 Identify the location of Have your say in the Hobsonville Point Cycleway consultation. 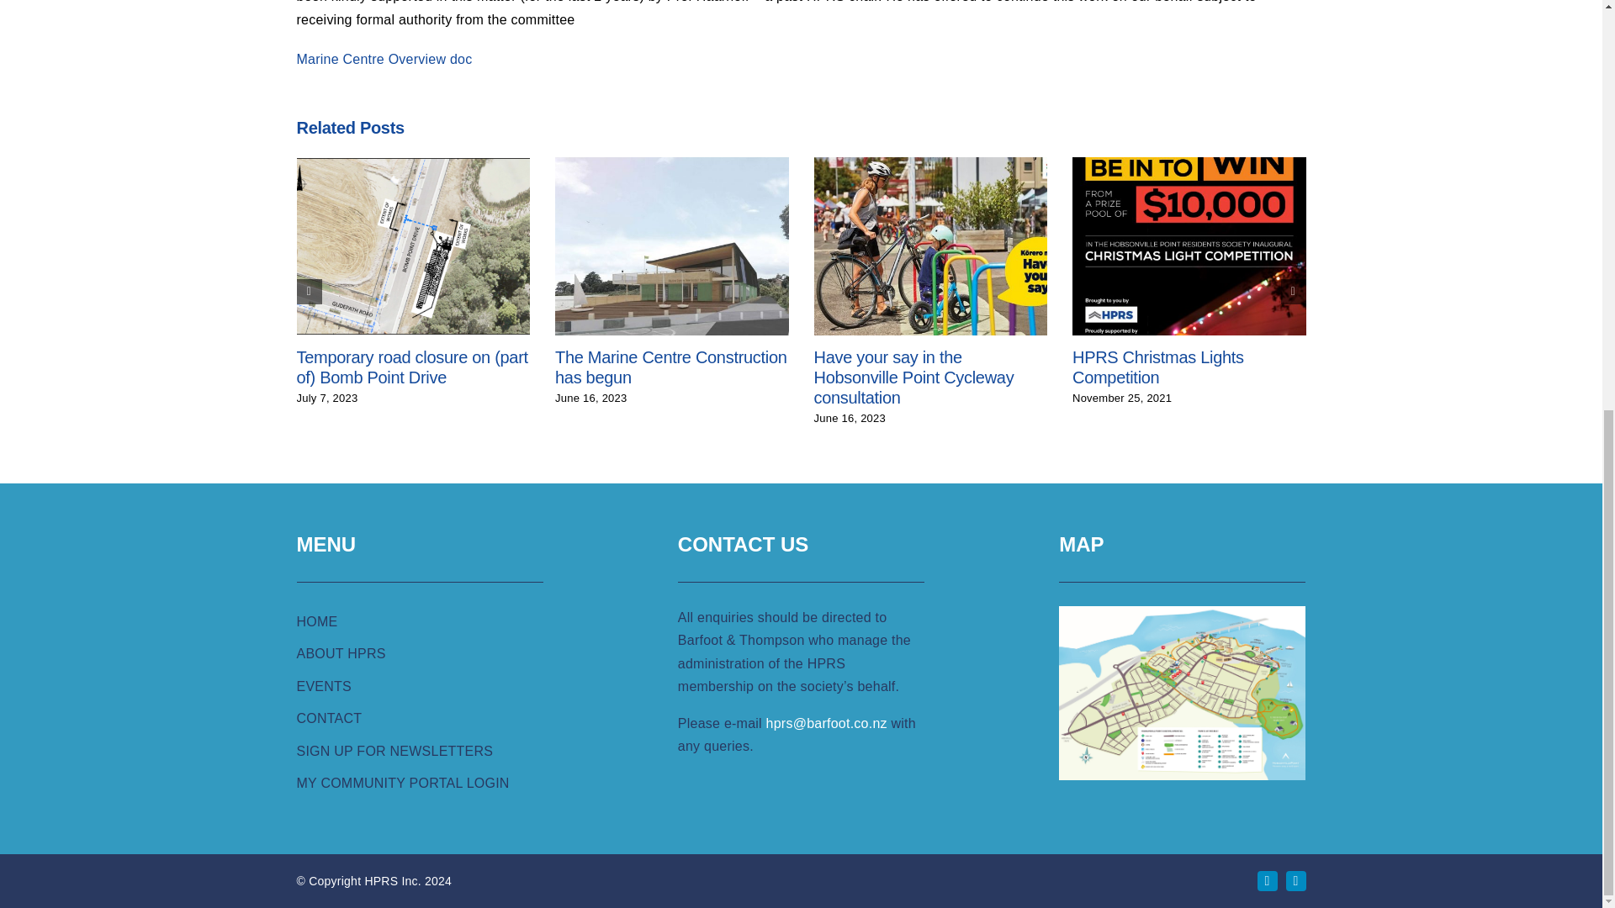
(913, 377).